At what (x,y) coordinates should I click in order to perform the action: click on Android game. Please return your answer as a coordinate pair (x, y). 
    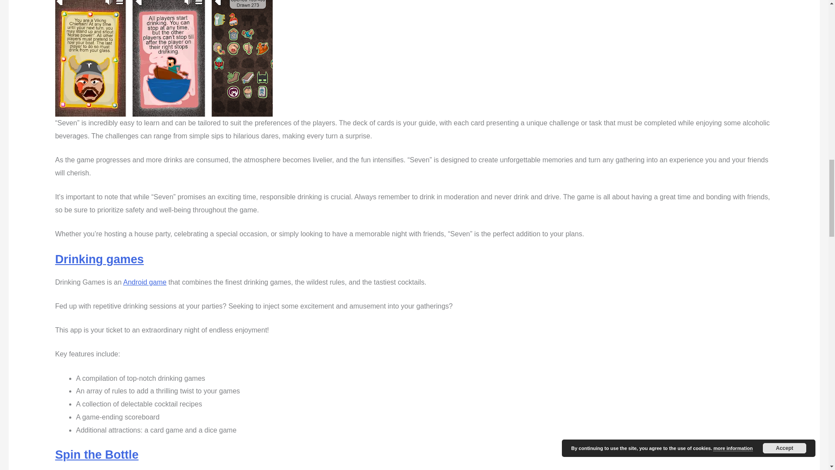
    Looking at the image, I should click on (144, 282).